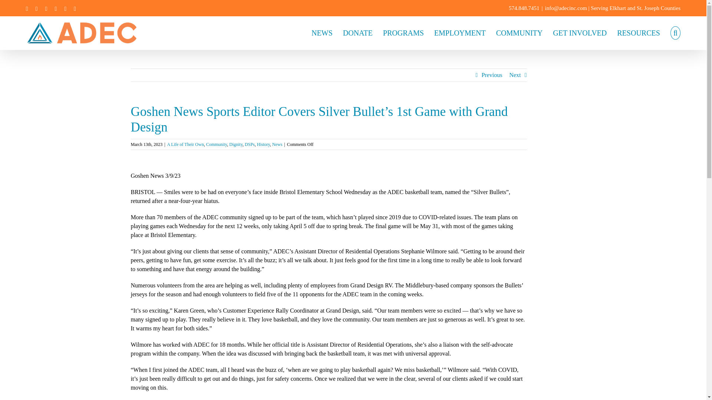 Image resolution: width=712 pixels, height=400 pixels. I want to click on RESOURCES, so click(639, 32).